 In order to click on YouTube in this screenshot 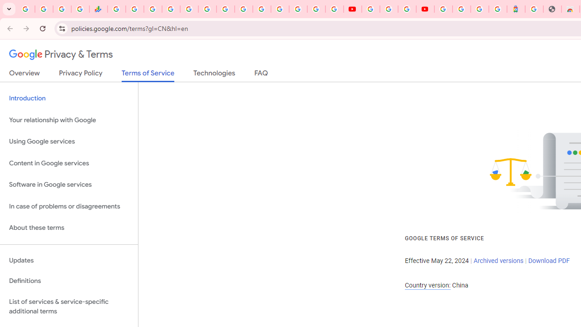, I will do `click(243, 9)`.